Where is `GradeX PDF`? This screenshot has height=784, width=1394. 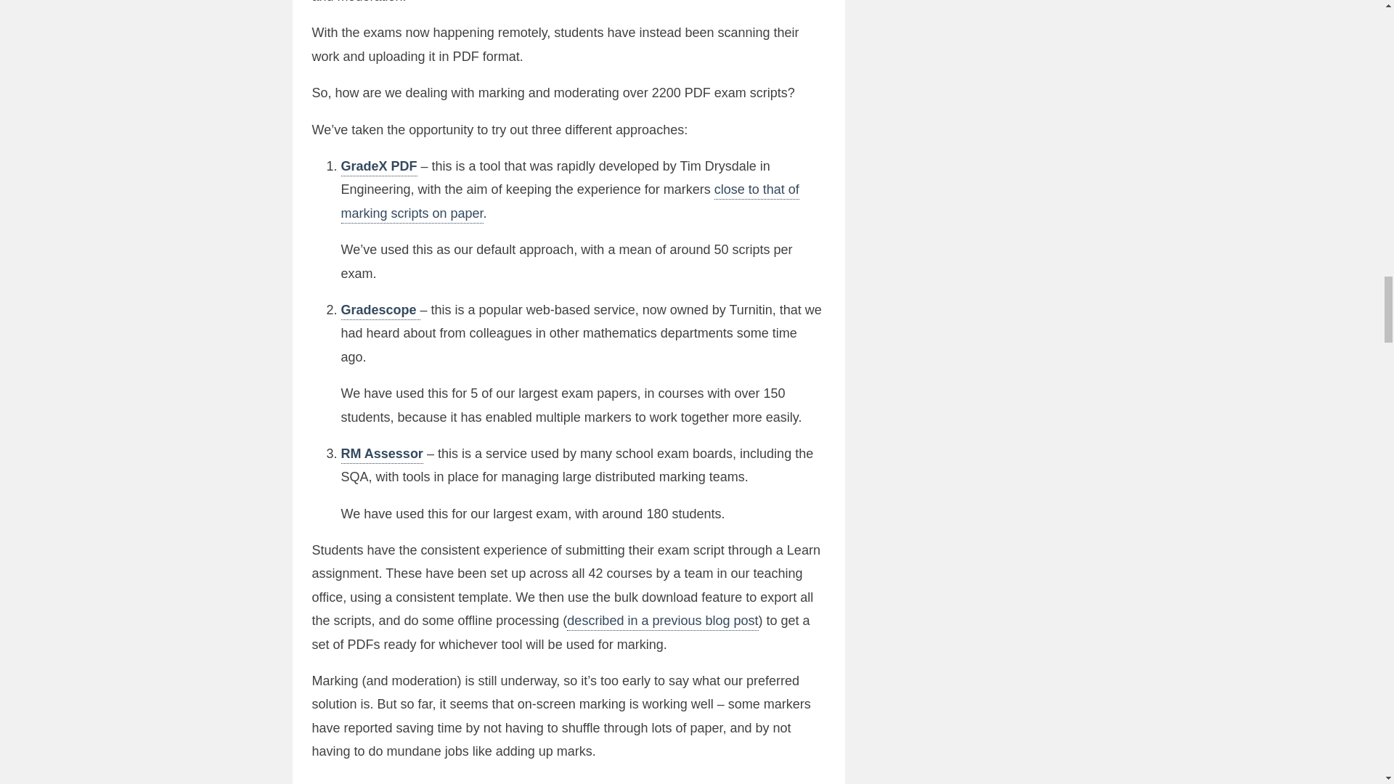 GradeX PDF is located at coordinates (379, 168).